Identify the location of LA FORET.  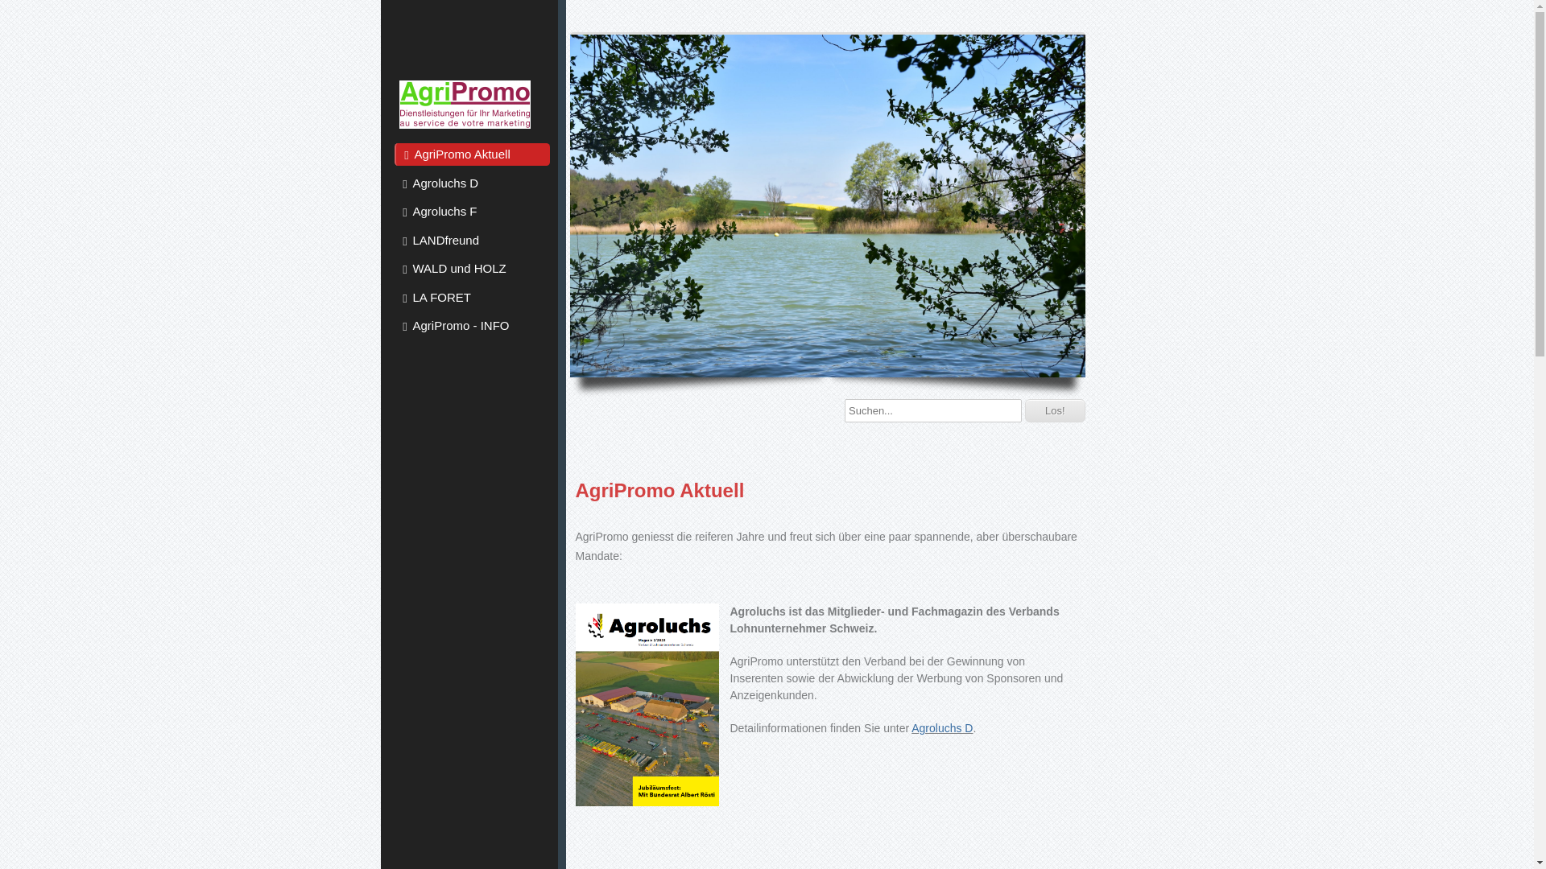
(472, 298).